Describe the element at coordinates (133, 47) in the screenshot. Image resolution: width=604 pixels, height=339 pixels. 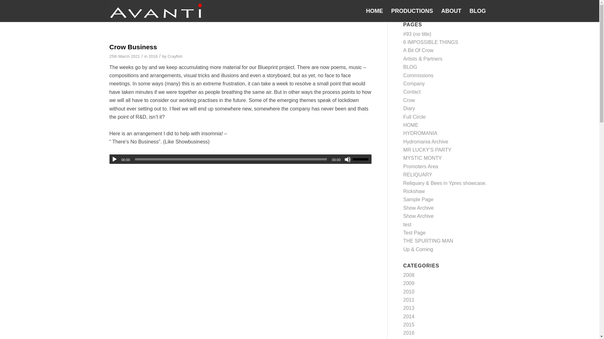
I see `Permanent Link: Crow Business` at that location.